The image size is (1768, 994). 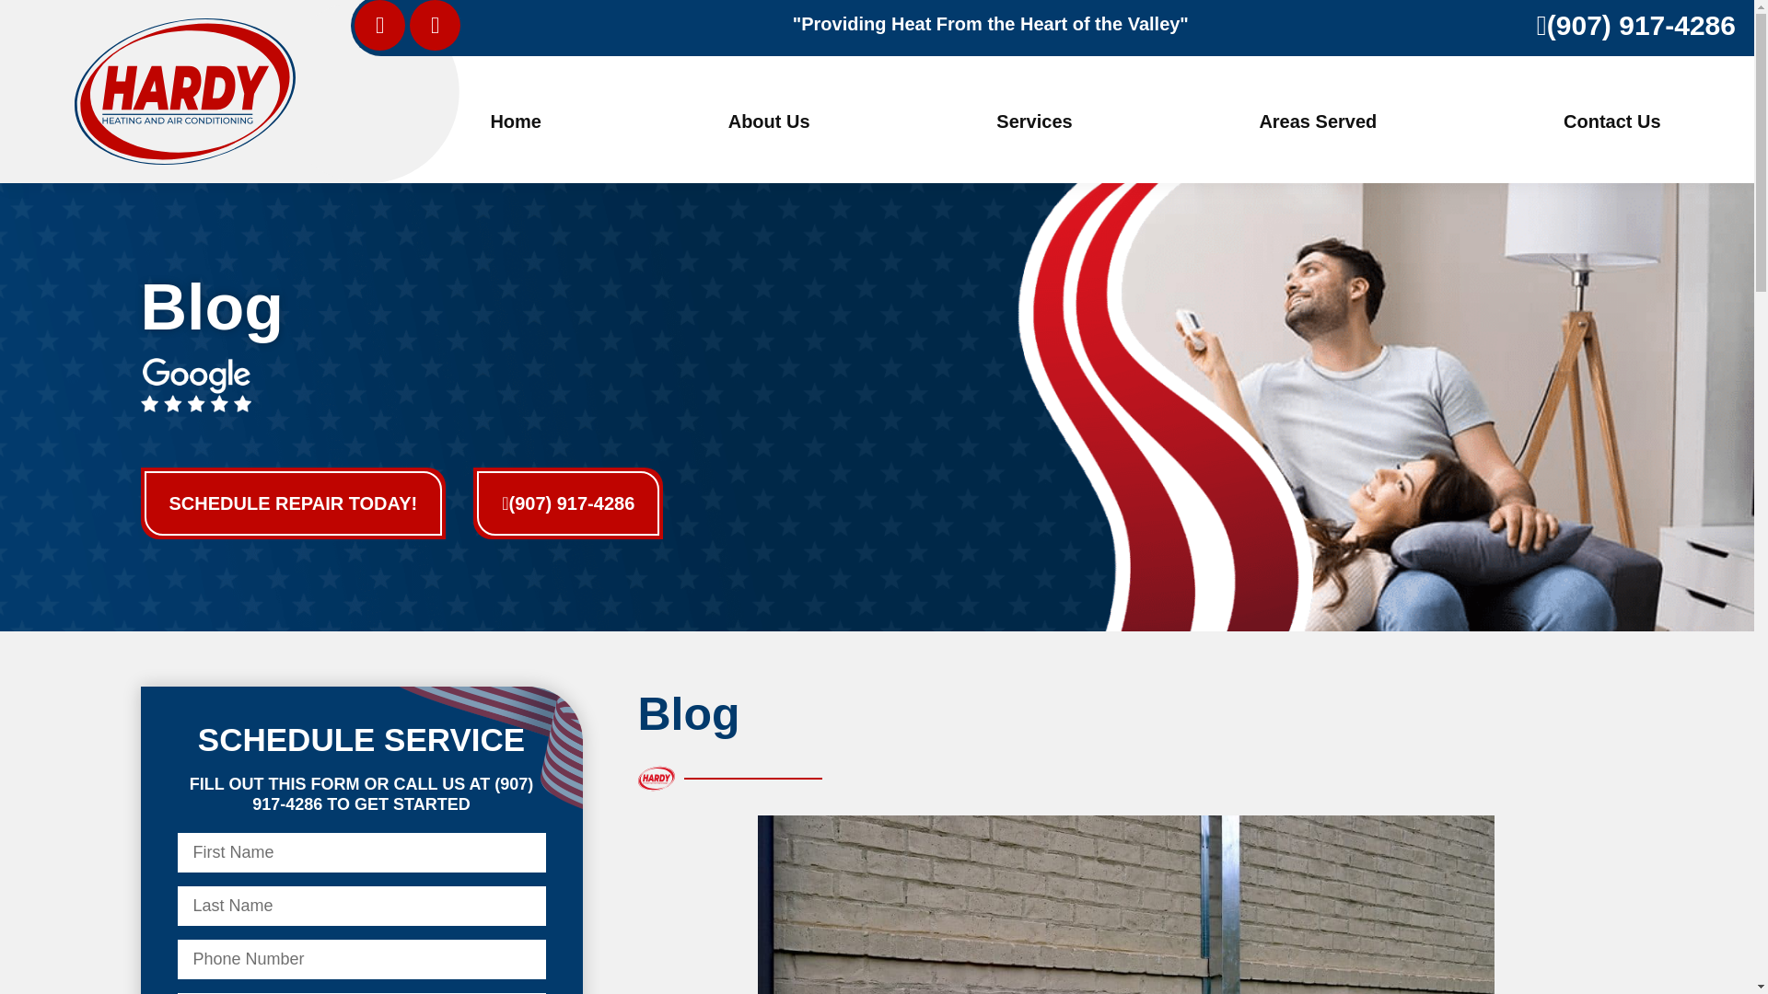 What do you see at coordinates (1034, 121) in the screenshot?
I see `Services` at bounding box center [1034, 121].